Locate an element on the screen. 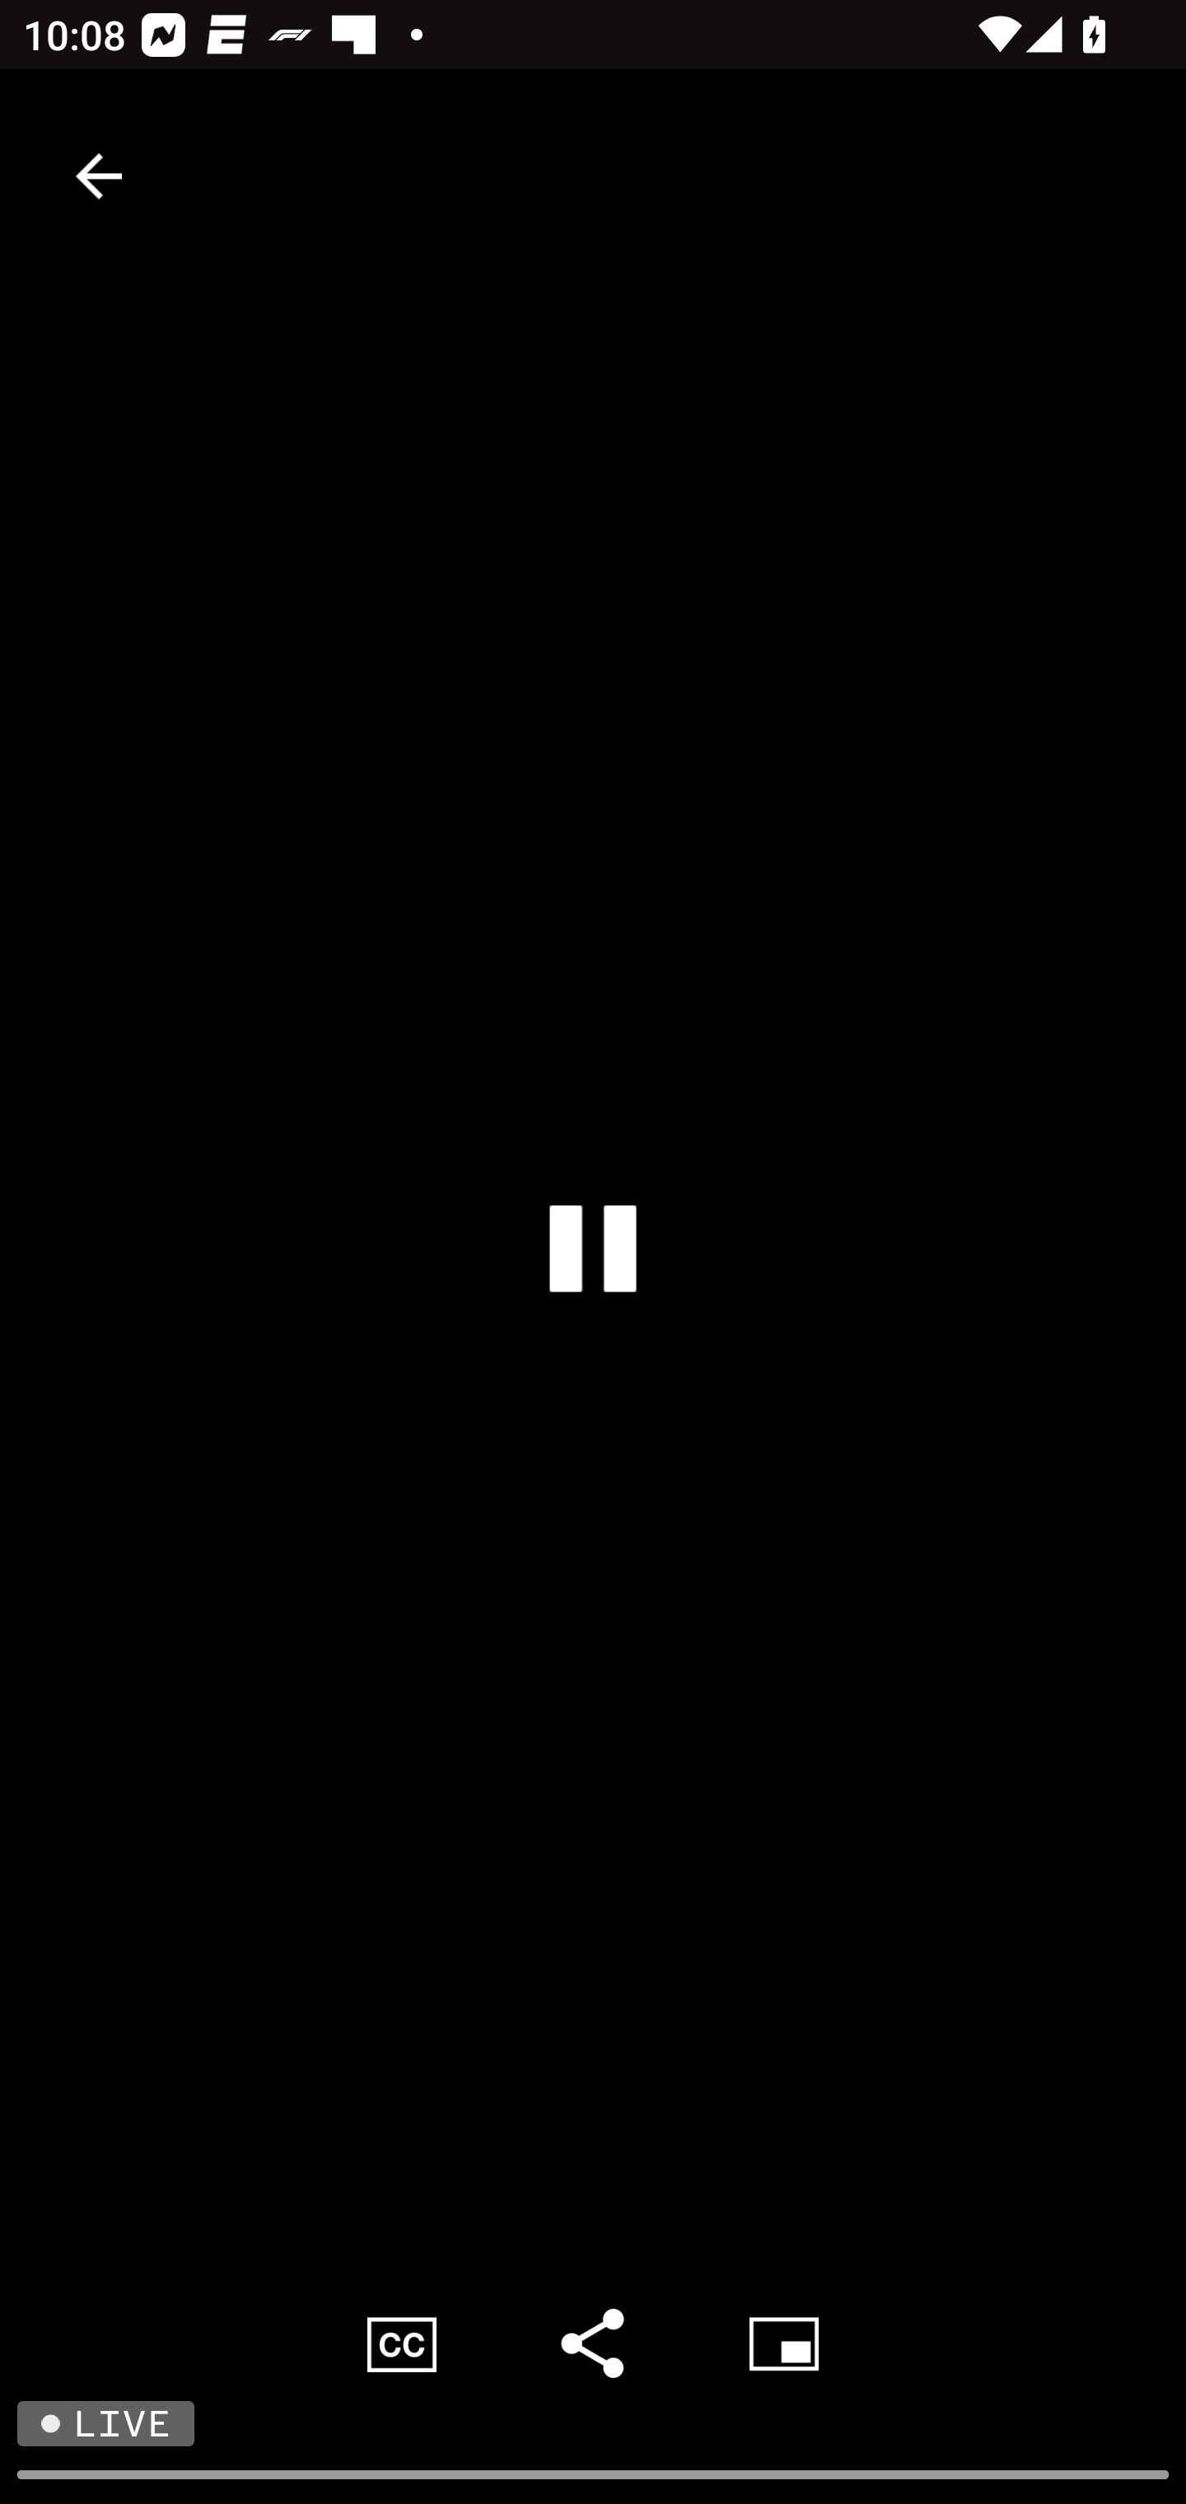 The width and height of the screenshot is (1186, 2504). Share Media is located at coordinates (593, 2343).